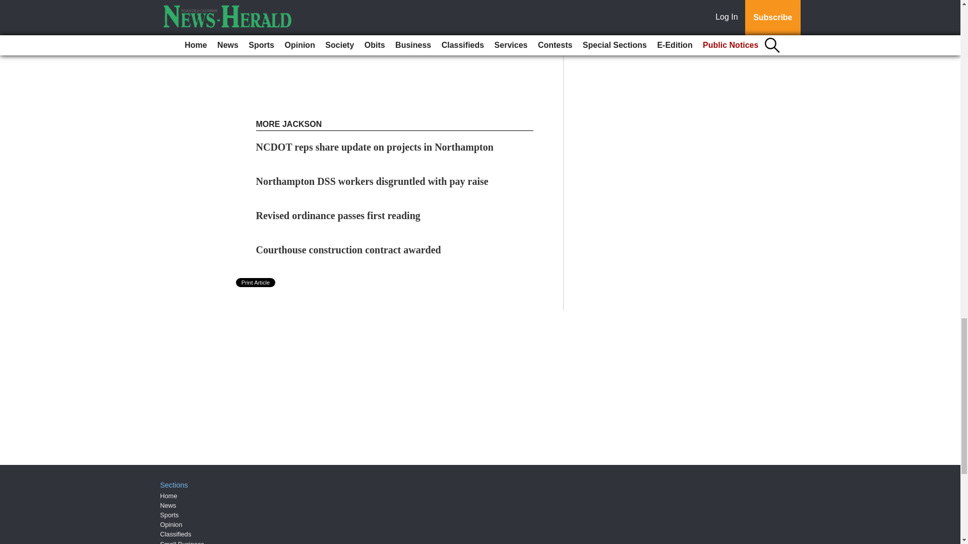  I want to click on Northampton DSS workers disgruntled with pay raise, so click(372, 181).